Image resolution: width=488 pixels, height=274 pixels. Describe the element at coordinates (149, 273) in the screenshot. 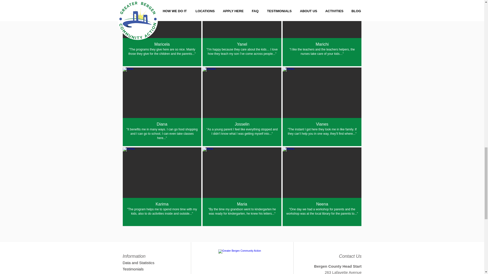

I see `Jobs` at that location.